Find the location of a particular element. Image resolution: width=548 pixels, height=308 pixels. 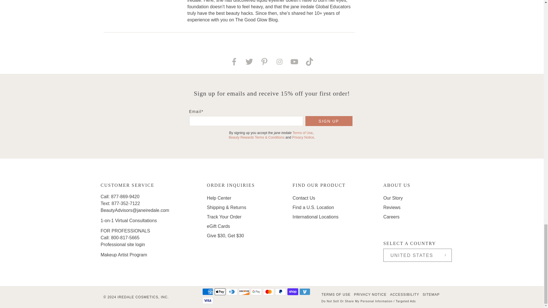

Visa is located at coordinates (207, 301).